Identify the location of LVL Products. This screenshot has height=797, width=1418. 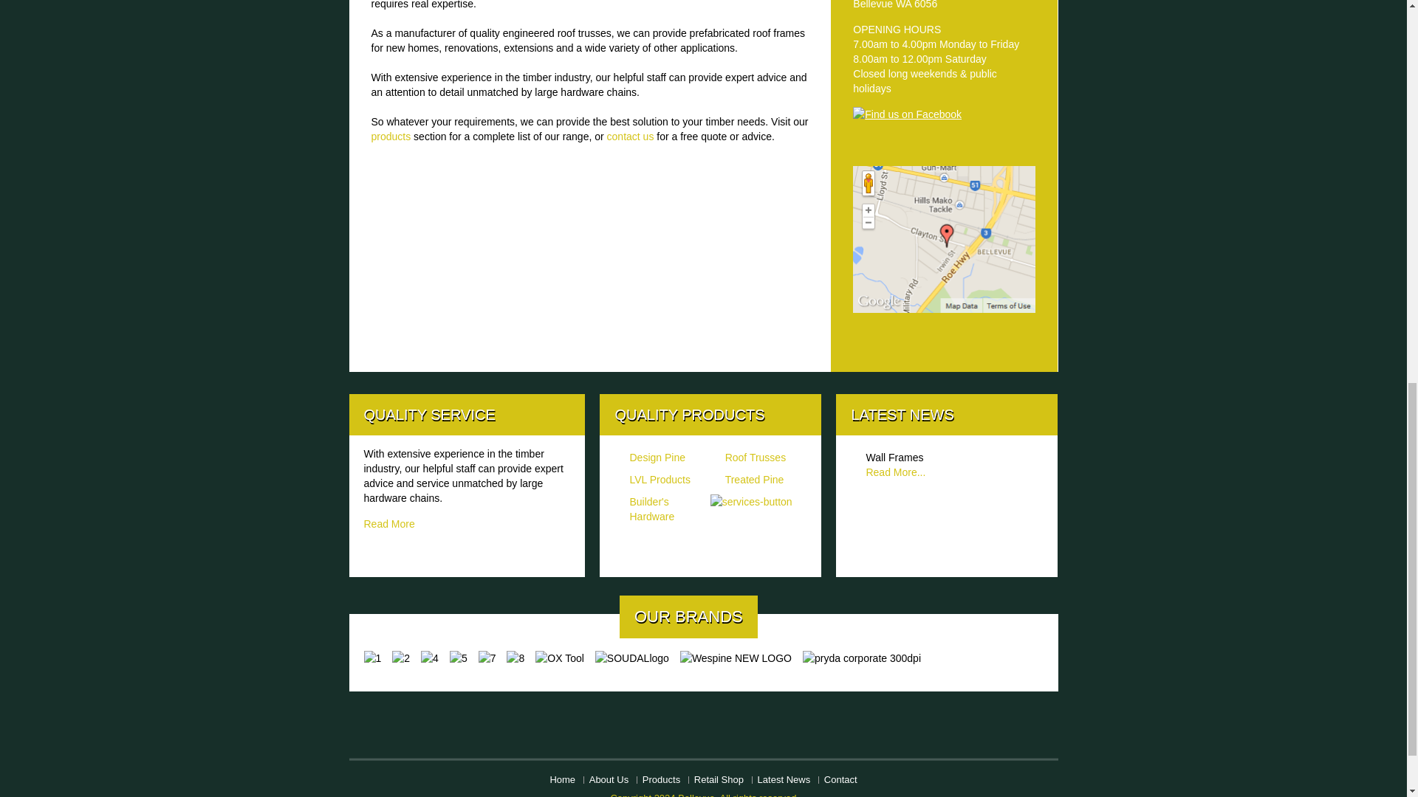
(660, 479).